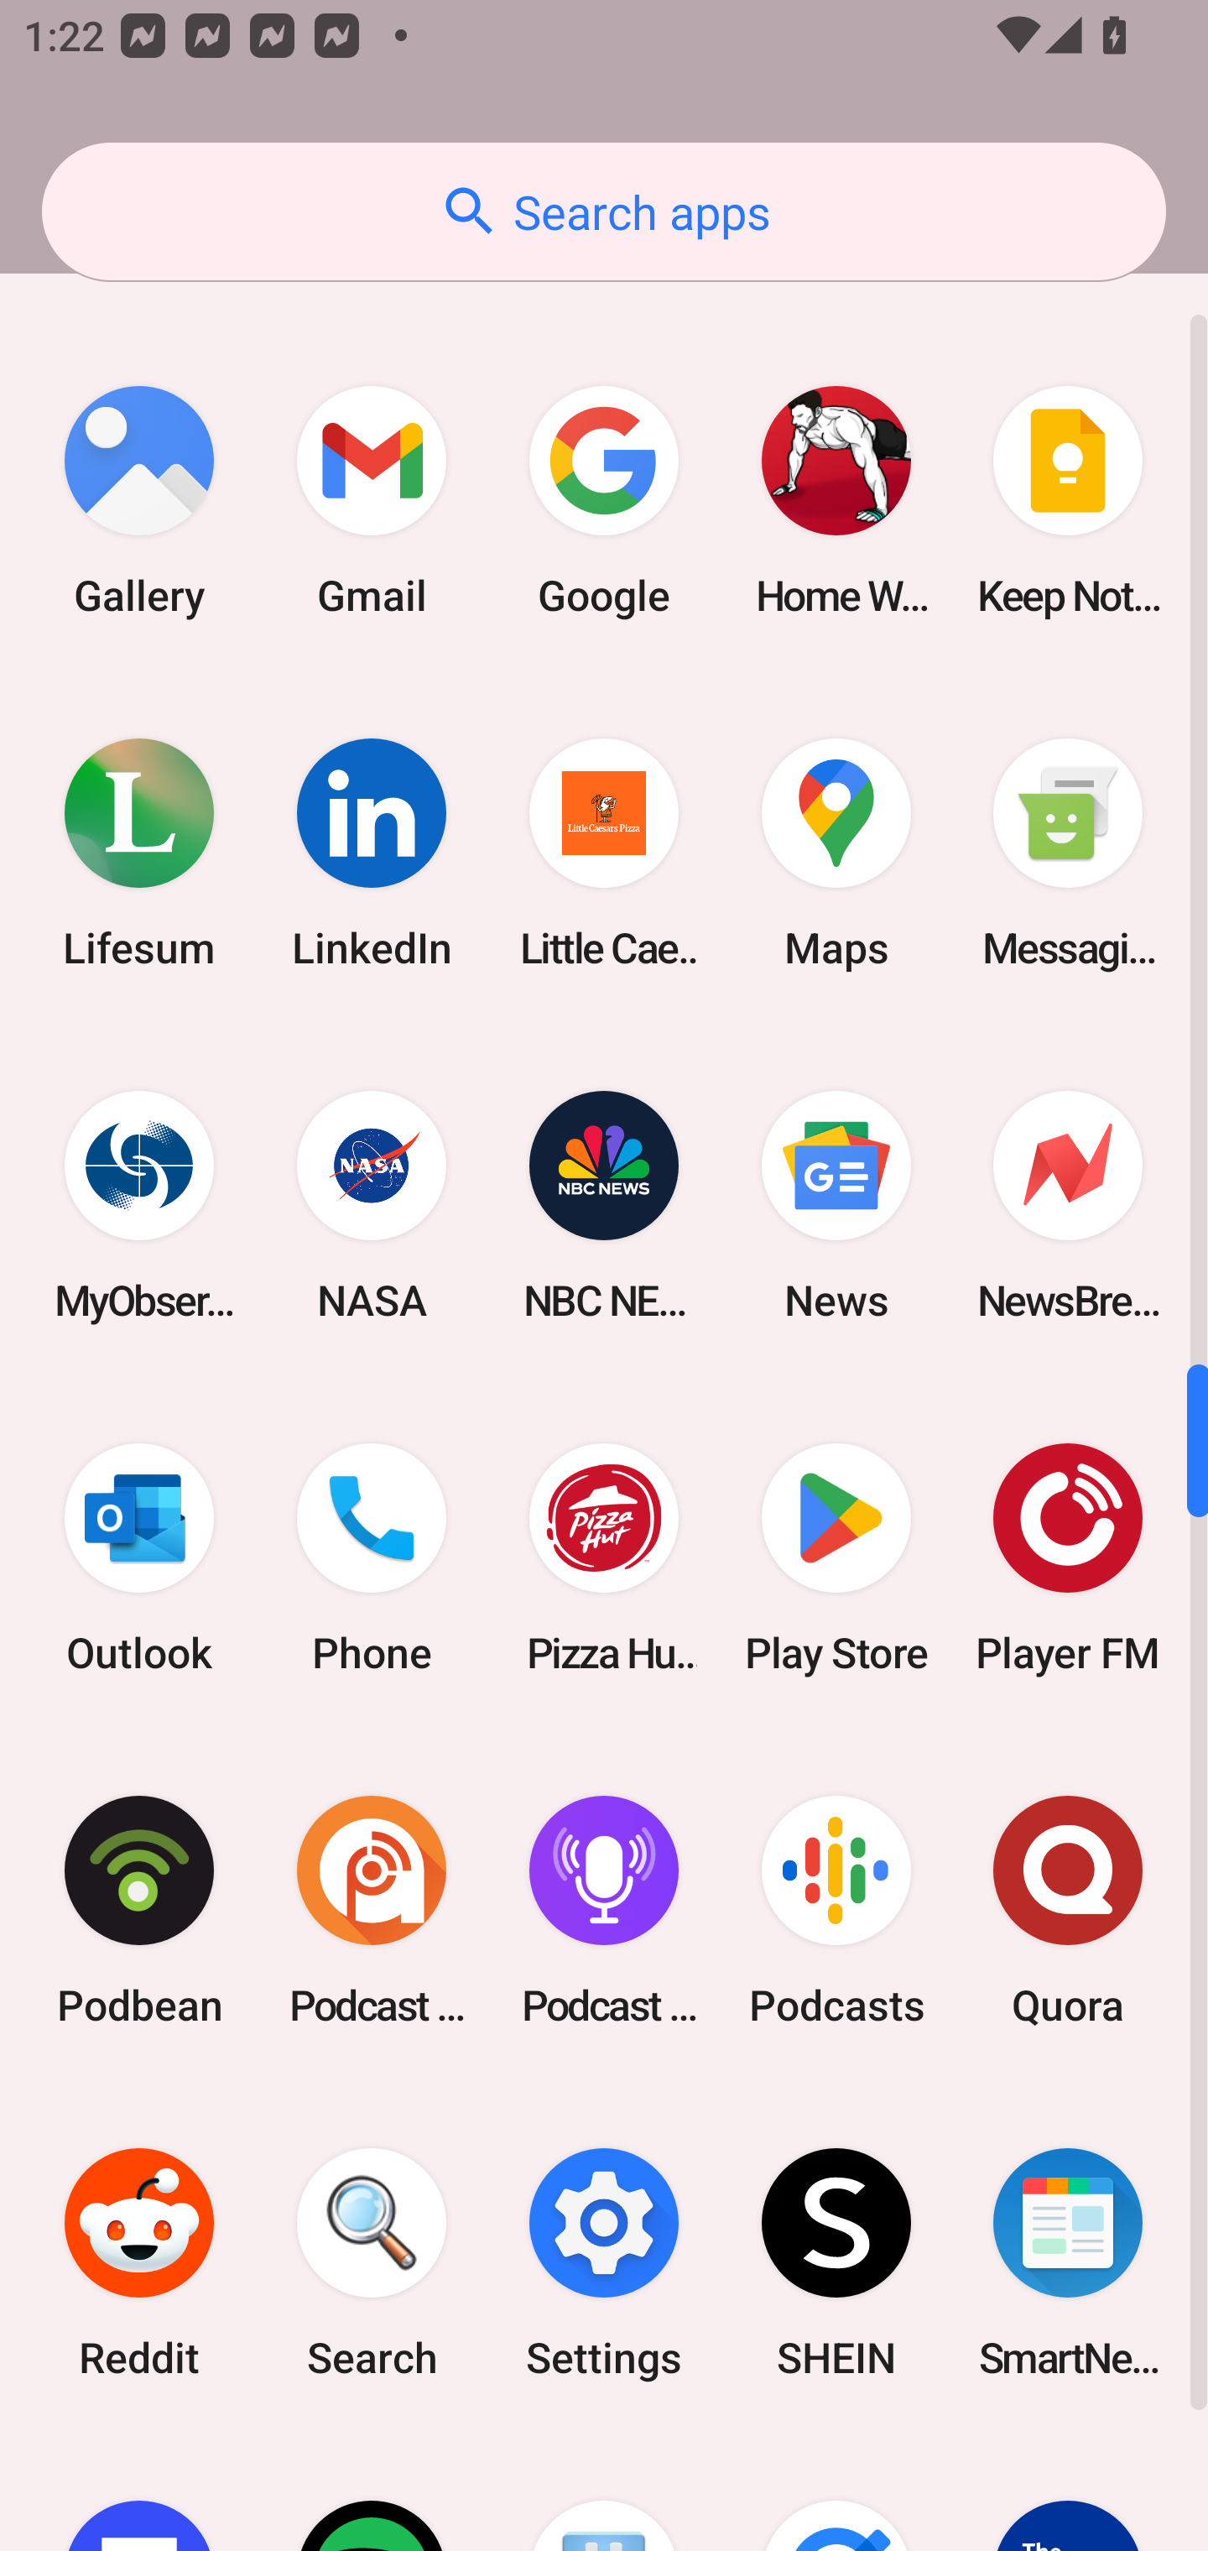 This screenshot has width=1208, height=2551. I want to click on Little Caesars Pizza, so click(604, 853).